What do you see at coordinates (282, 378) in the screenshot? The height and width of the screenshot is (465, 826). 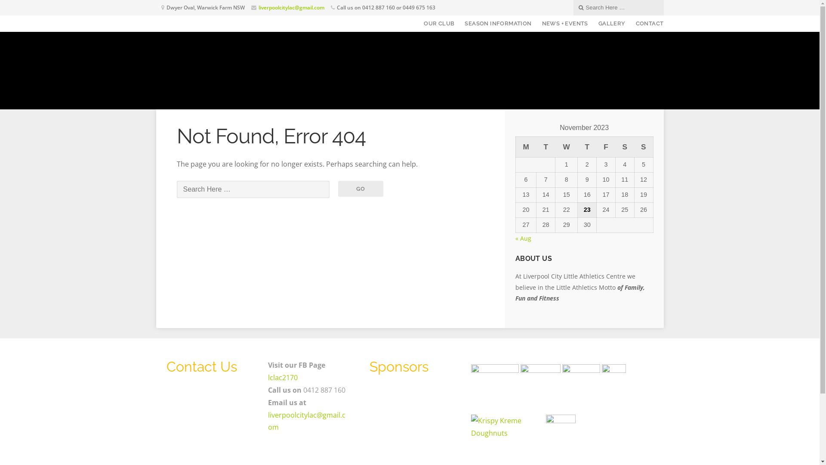 I see `lclac2170` at bounding box center [282, 378].